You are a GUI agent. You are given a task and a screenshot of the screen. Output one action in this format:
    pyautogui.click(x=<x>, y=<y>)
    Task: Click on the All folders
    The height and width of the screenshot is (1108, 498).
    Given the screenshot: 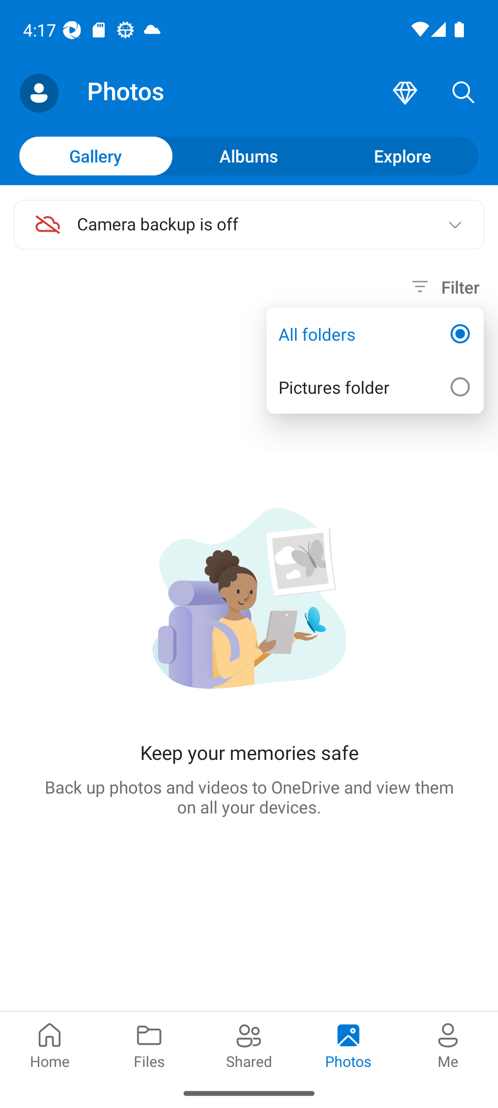 What is the action you would take?
    pyautogui.click(x=374, y=334)
    